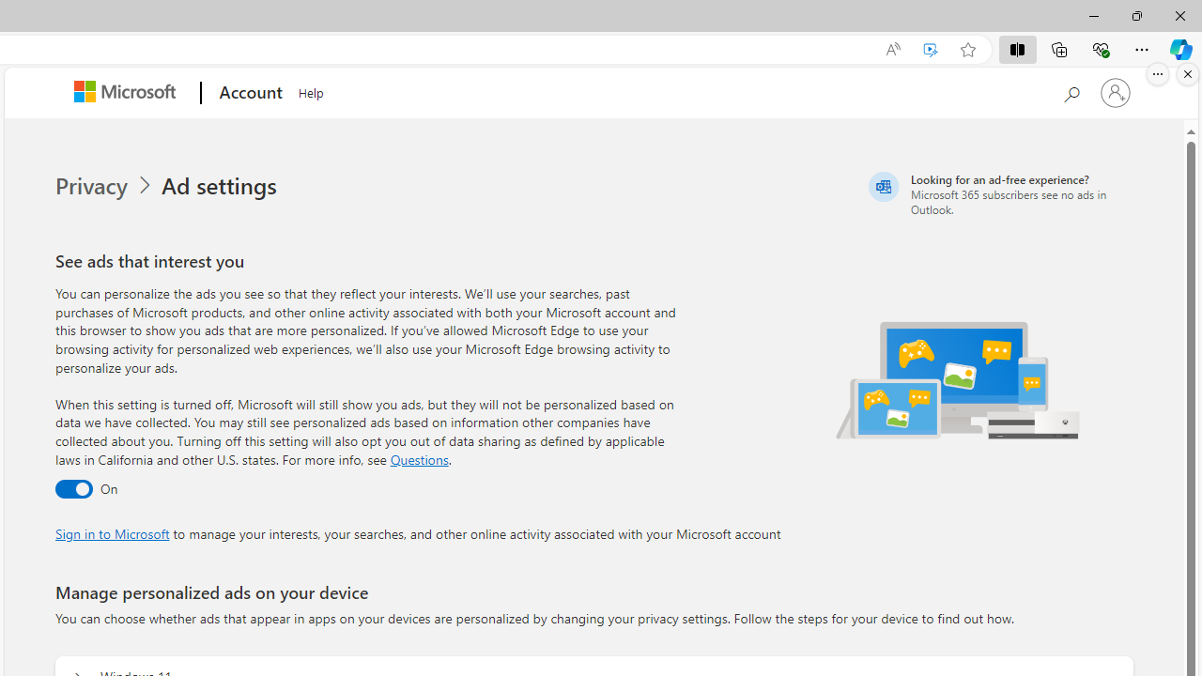  Describe the element at coordinates (311, 90) in the screenshot. I see `Help` at that location.